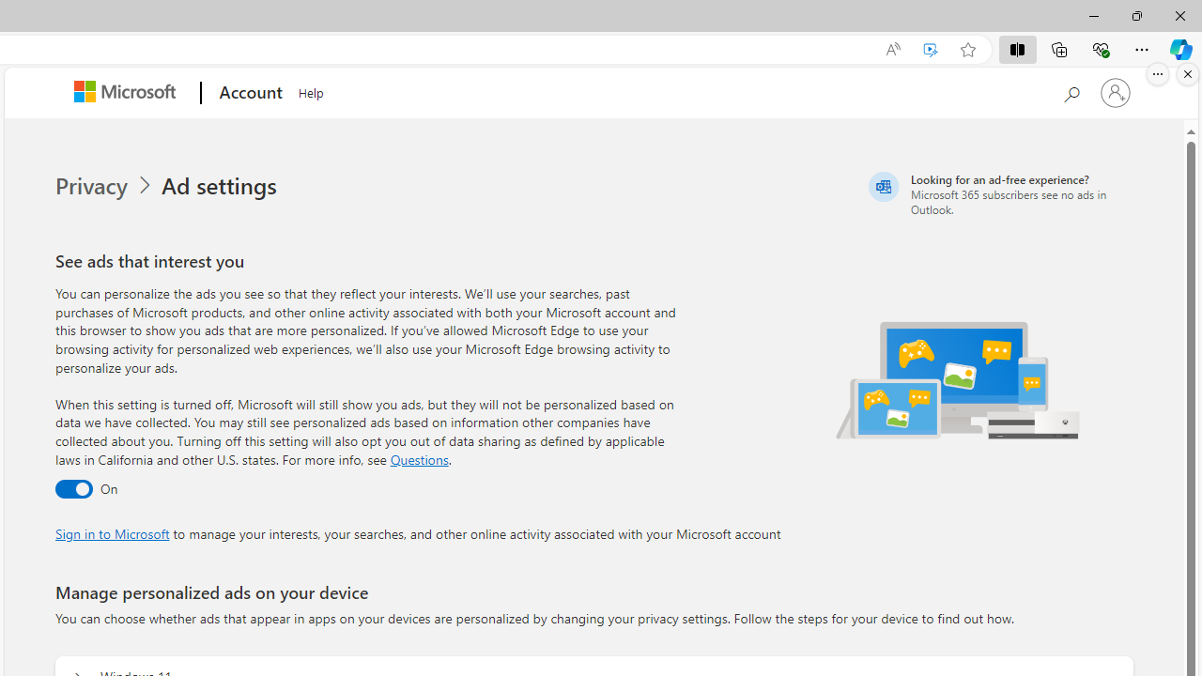  Describe the element at coordinates (311, 90) in the screenshot. I see `Help` at that location.